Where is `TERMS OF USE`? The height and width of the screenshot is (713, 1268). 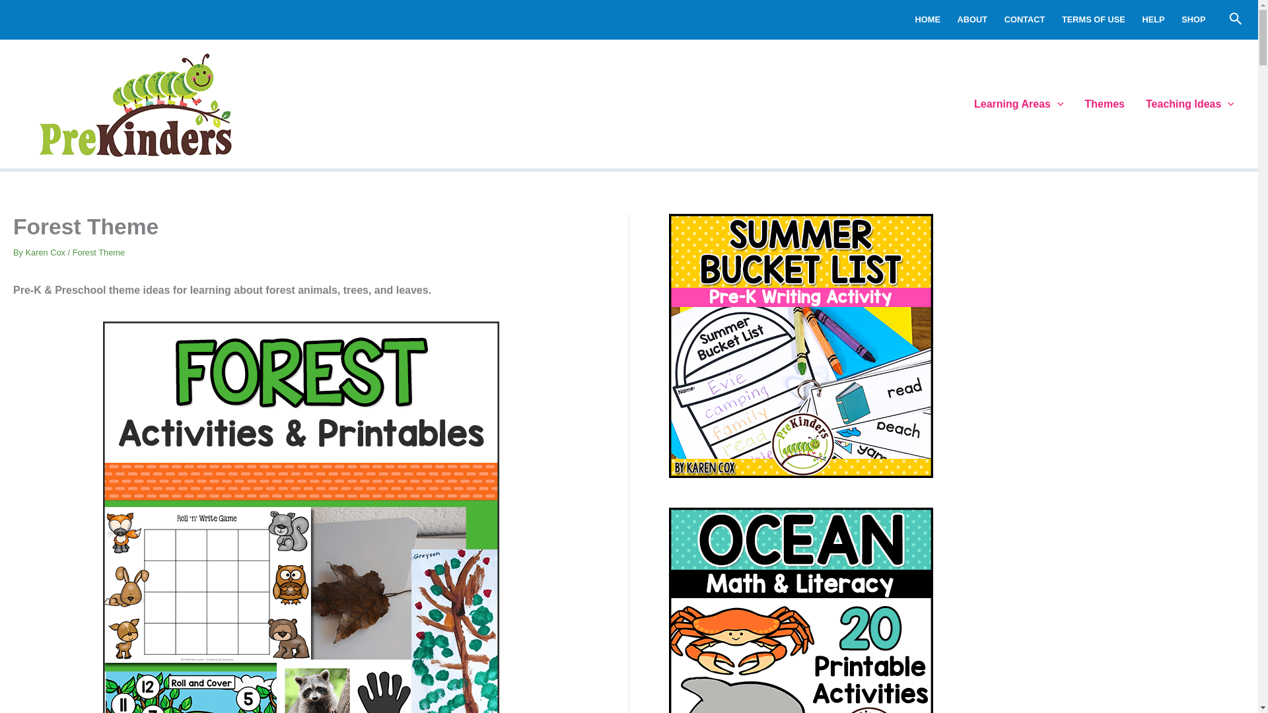 TERMS OF USE is located at coordinates (1094, 20).